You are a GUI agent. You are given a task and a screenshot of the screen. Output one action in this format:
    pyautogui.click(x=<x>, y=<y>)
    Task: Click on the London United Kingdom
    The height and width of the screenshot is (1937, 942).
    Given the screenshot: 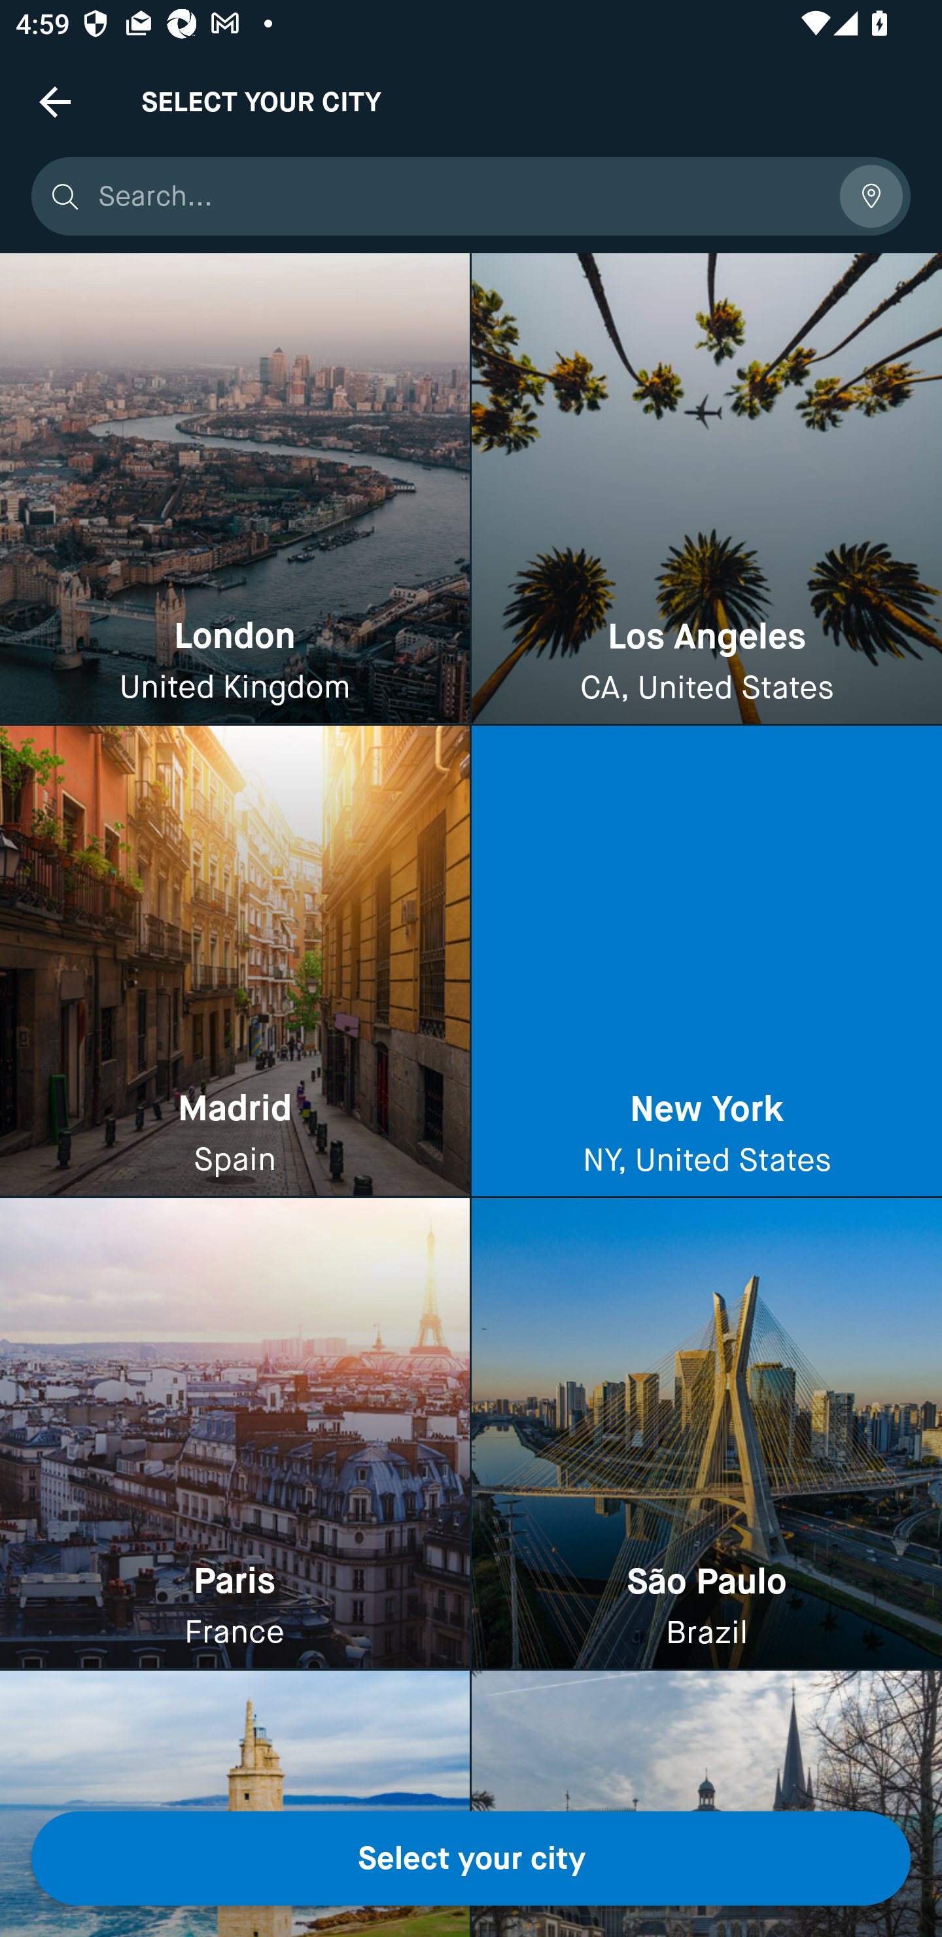 What is the action you would take?
    pyautogui.click(x=235, y=489)
    